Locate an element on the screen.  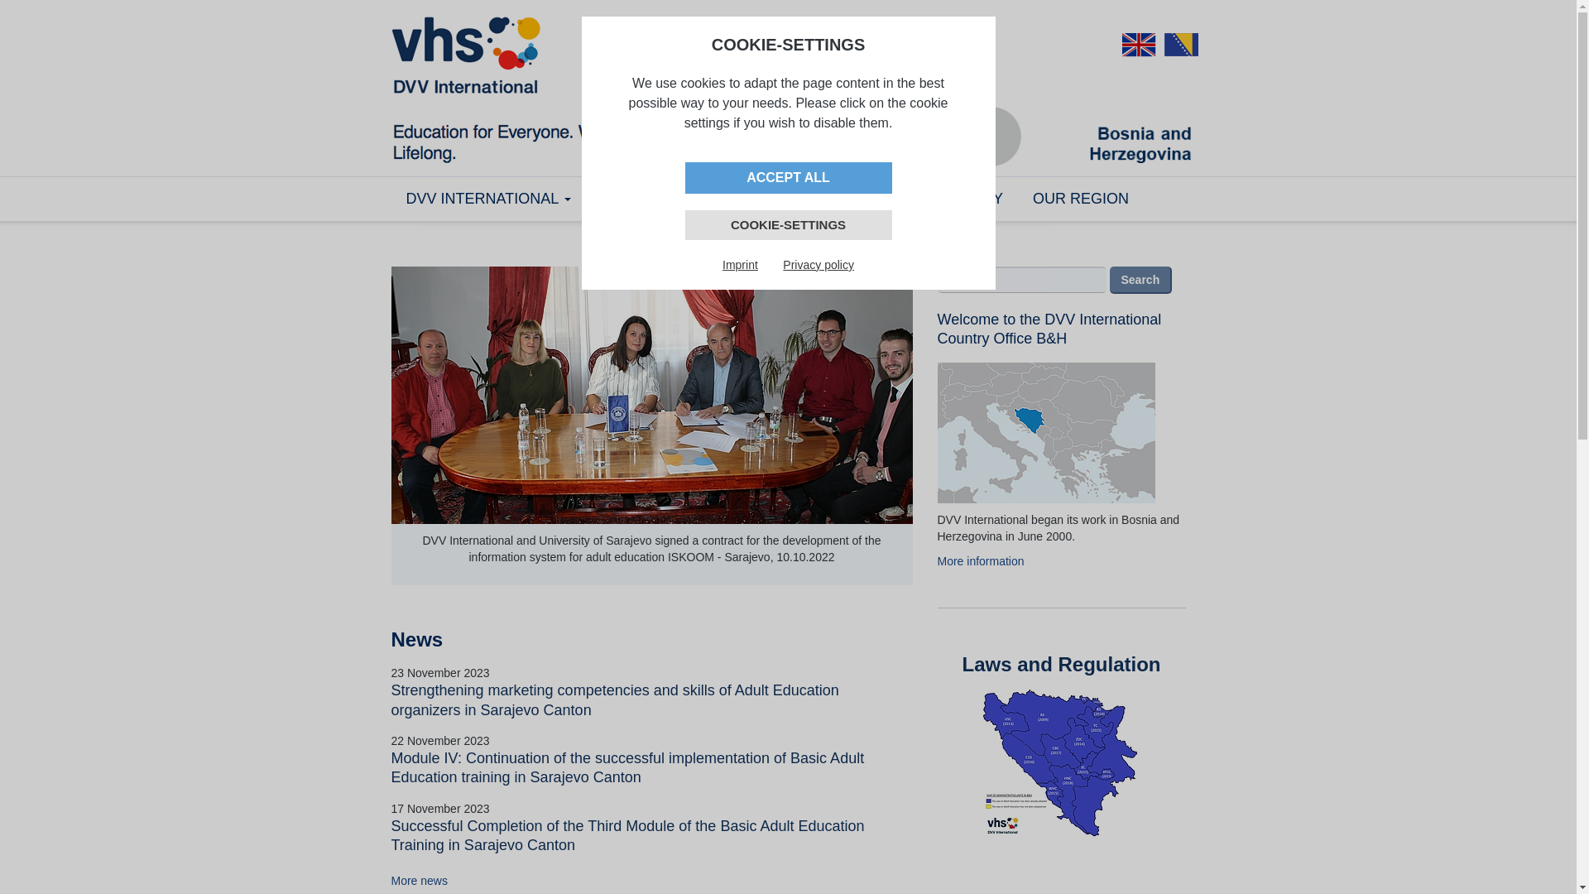
Search is located at coordinates (1140, 280).